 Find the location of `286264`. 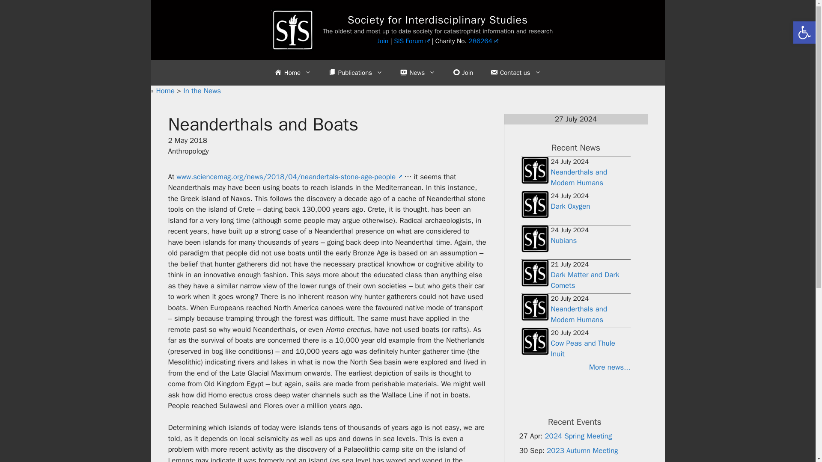

286264 is located at coordinates (484, 41).